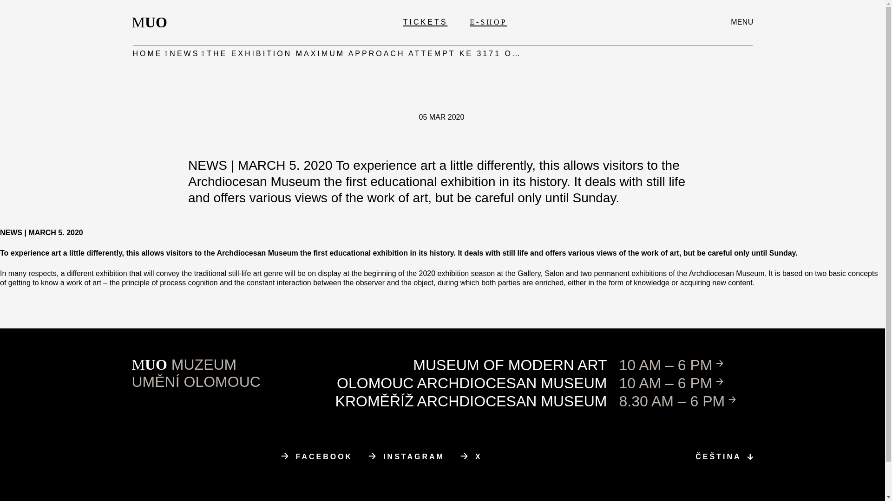  What do you see at coordinates (148, 54) in the screenshot?
I see `OLOMOUC ARCHDIOCESAN MUSEUM` at bounding box center [148, 54].